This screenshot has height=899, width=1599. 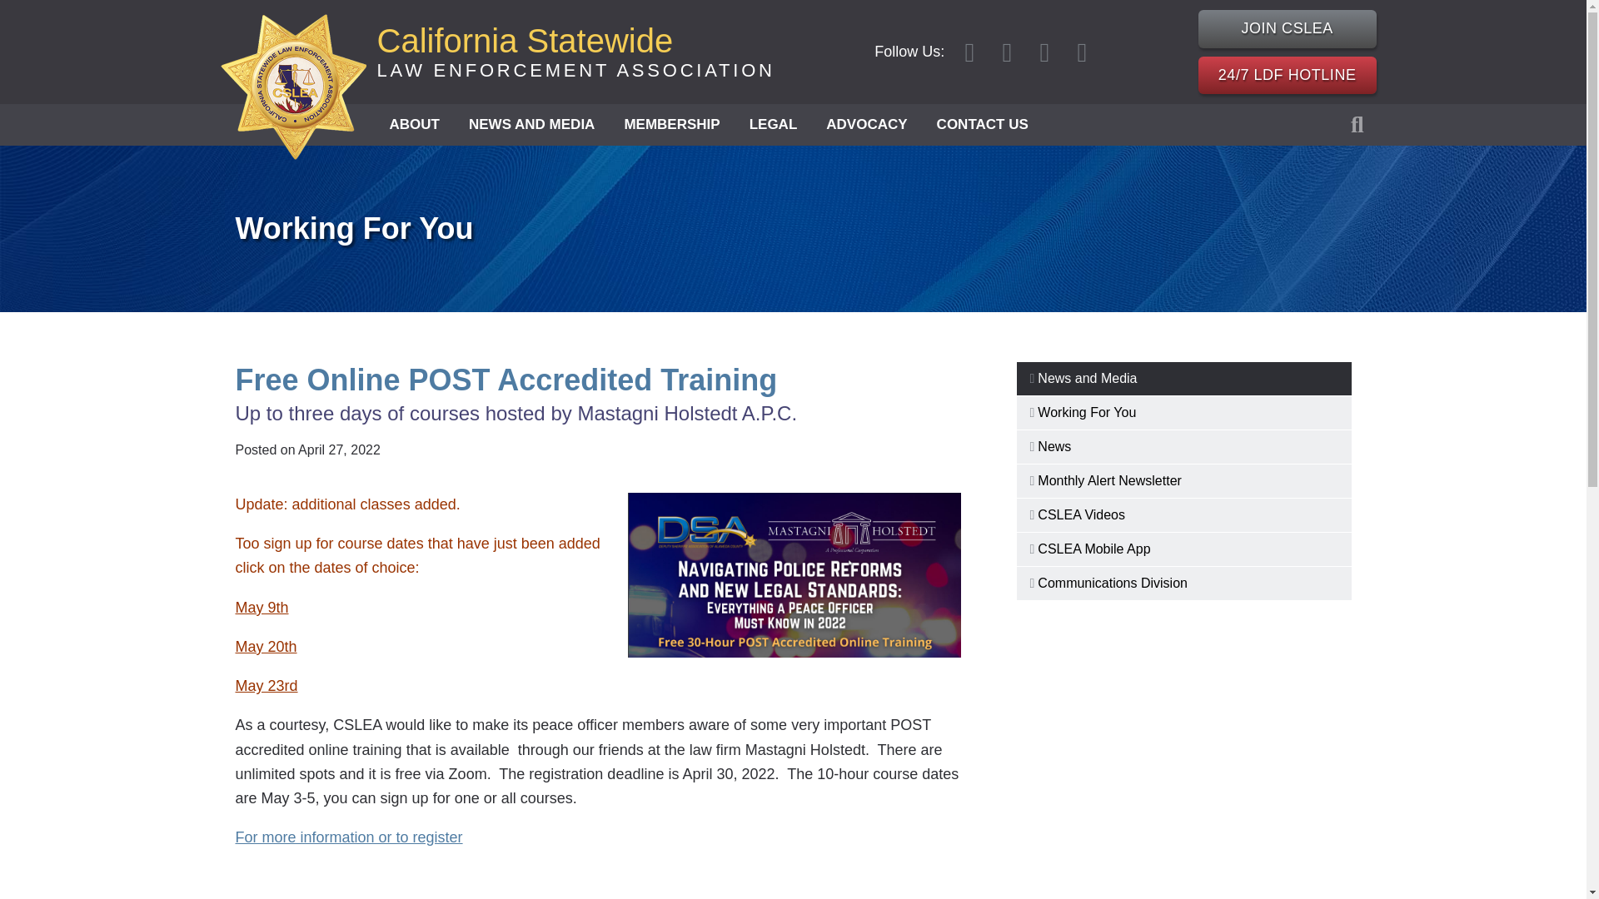 What do you see at coordinates (575, 52) in the screenshot?
I see `NEWS AND MEDIA` at bounding box center [575, 52].